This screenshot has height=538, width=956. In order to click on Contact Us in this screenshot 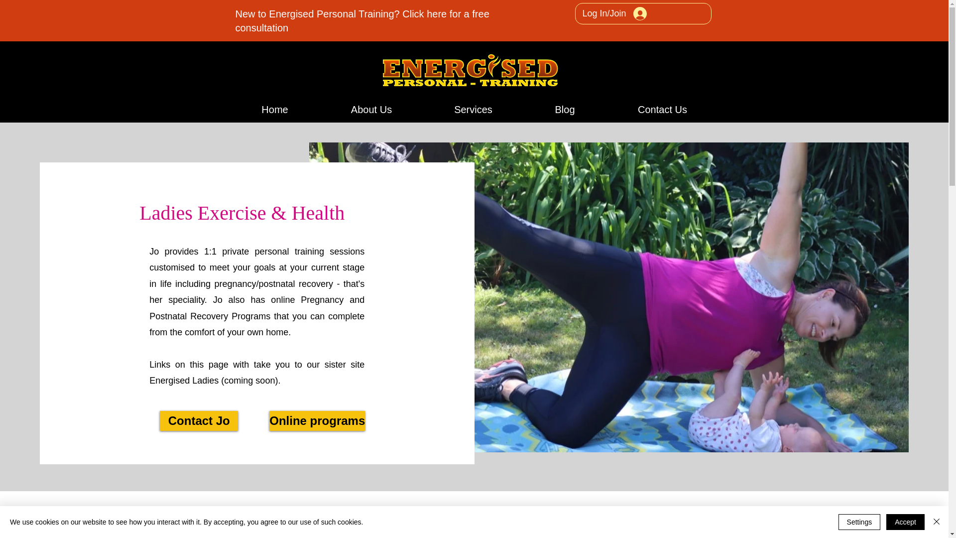, I will do `click(662, 110)`.